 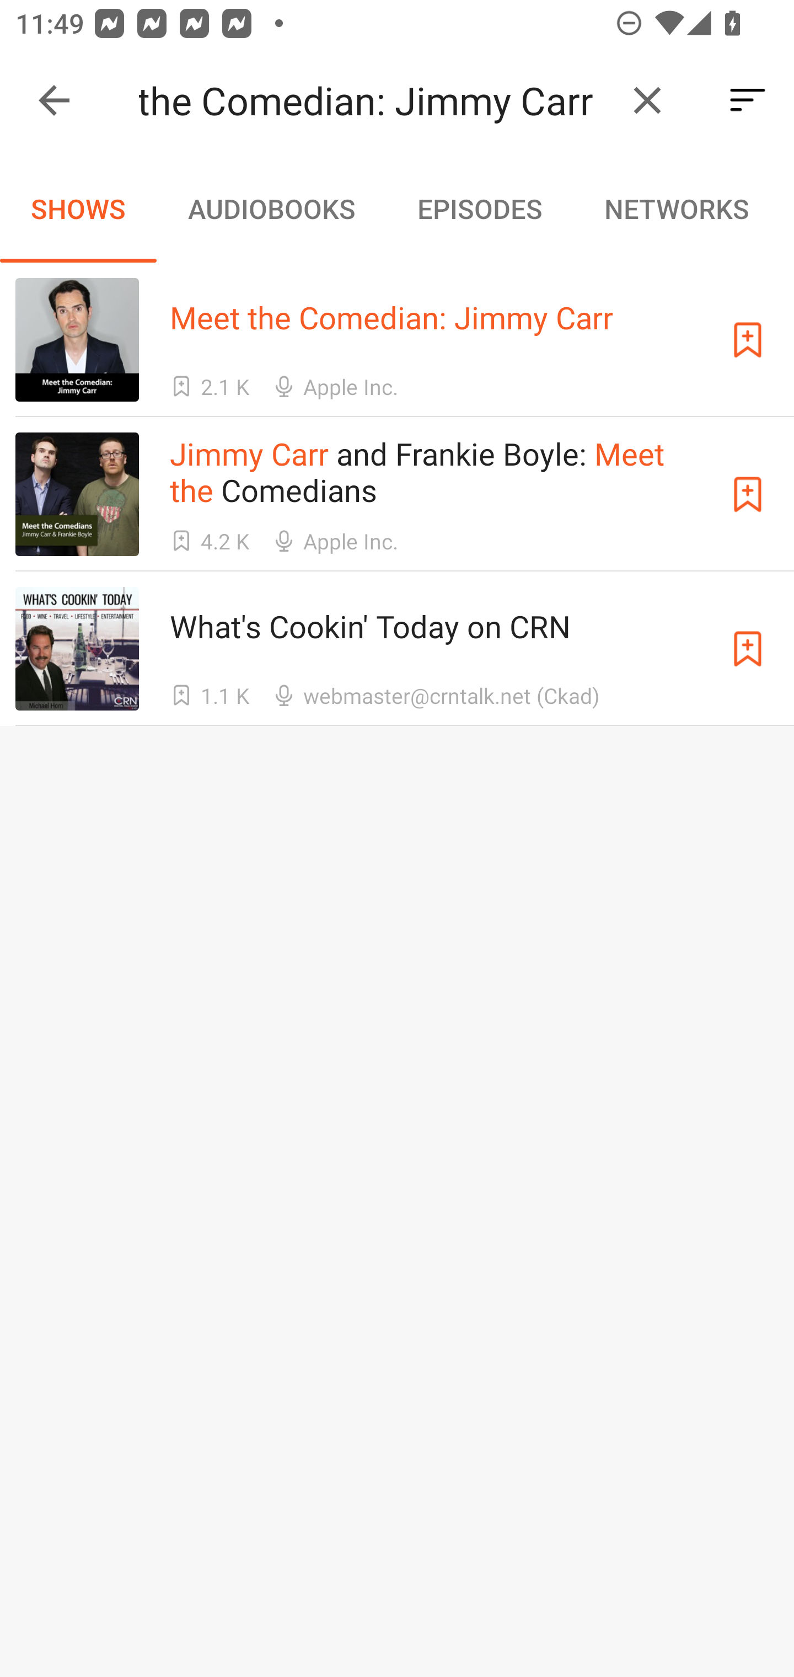 I want to click on NETWORKS, so click(x=676, y=209).